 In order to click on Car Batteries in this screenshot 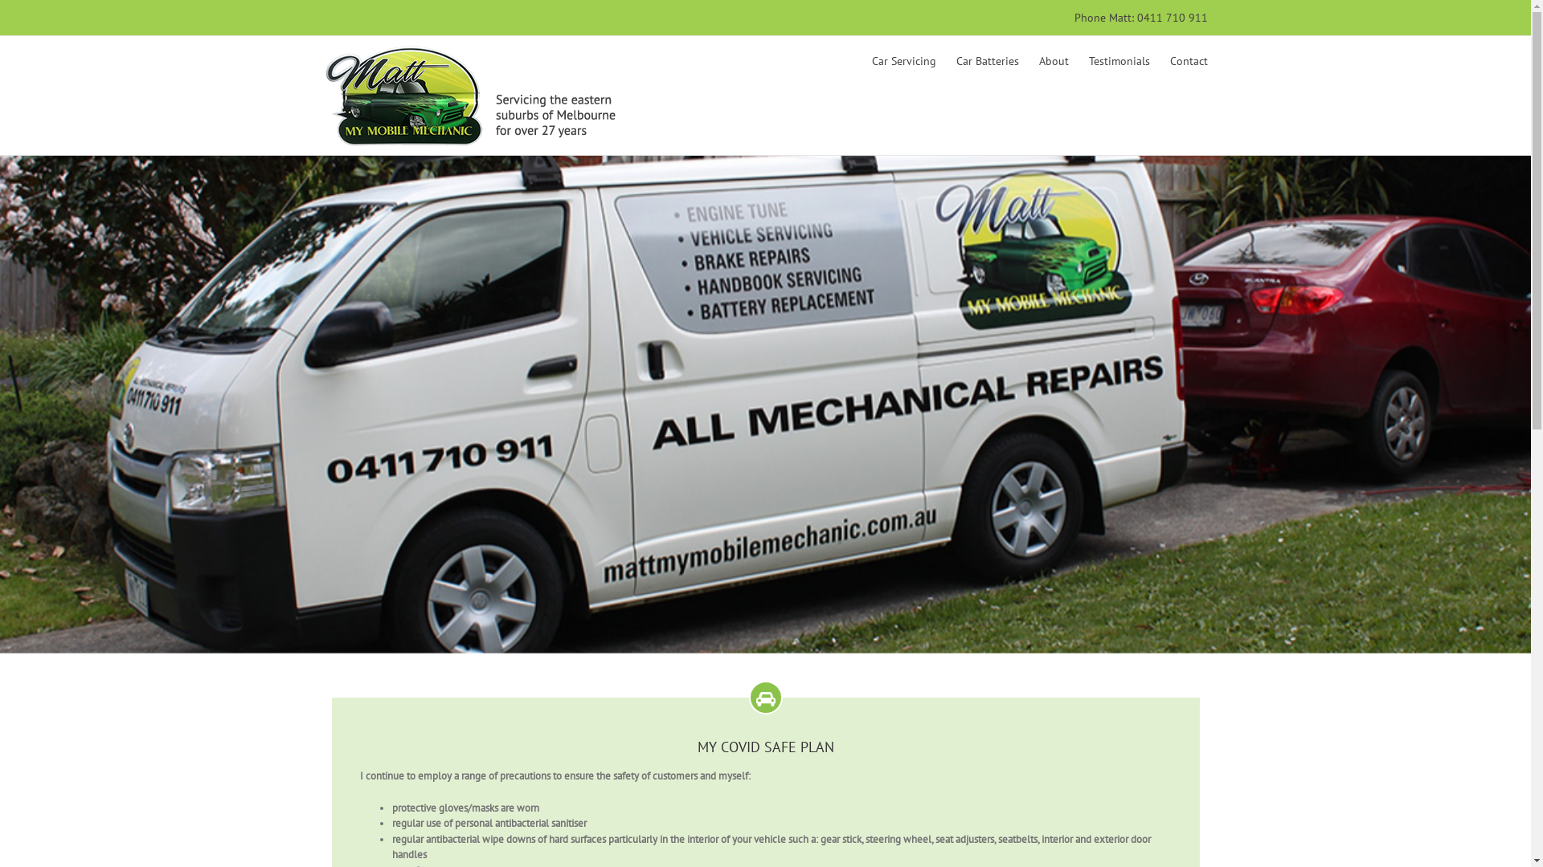, I will do `click(988, 61)`.